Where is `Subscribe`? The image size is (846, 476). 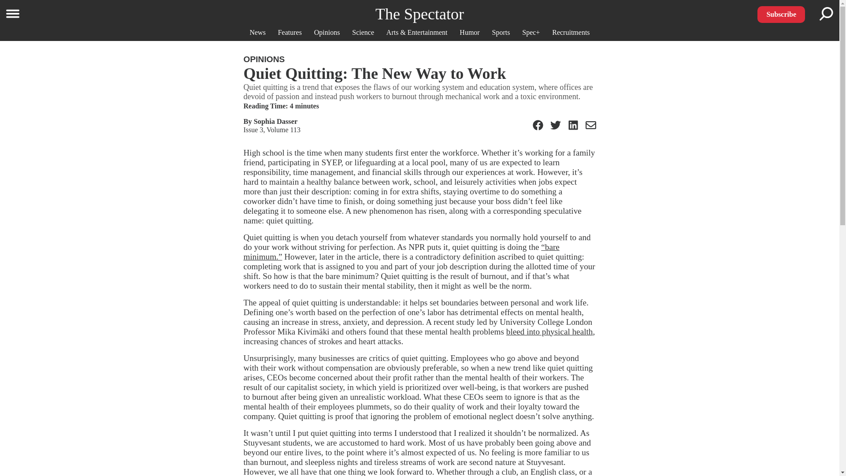
Subscribe is located at coordinates (781, 14).